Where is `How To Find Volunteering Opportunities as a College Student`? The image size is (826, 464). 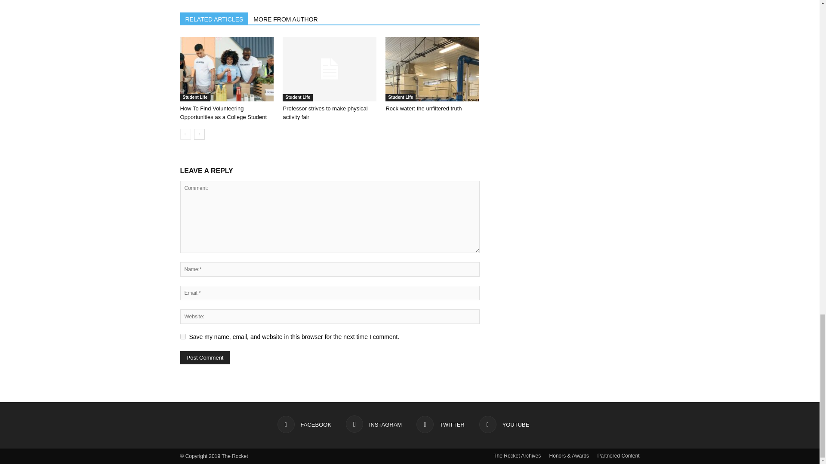 How To Find Volunteering Opportunities as a College Student is located at coordinates (226, 69).